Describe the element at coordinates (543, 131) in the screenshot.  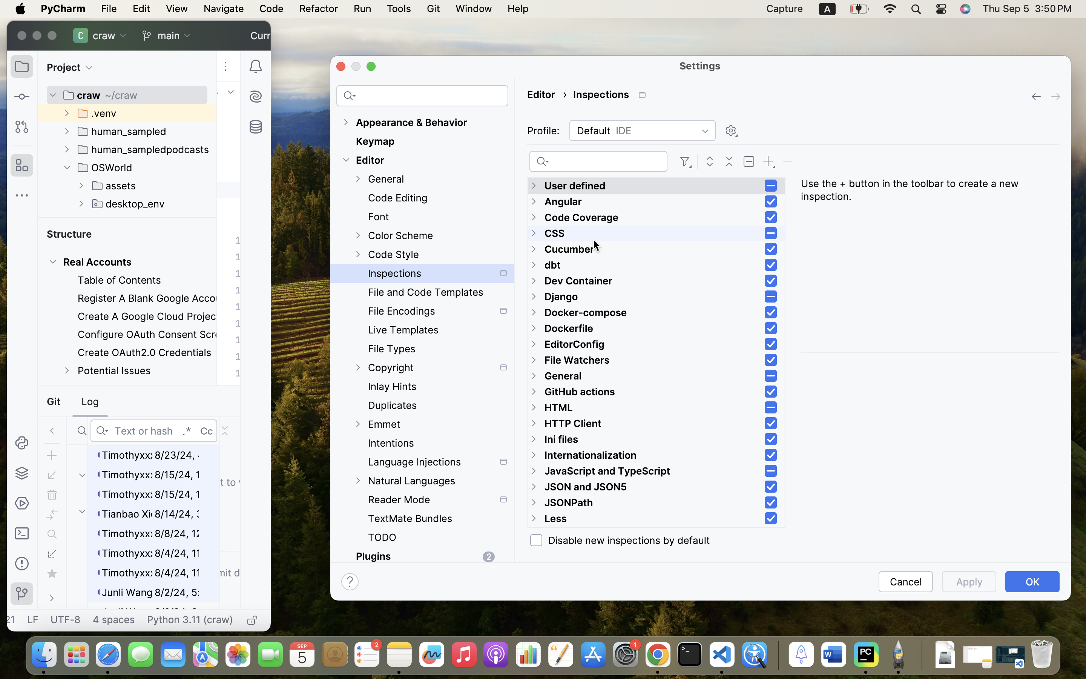
I see `Profile:` at that location.